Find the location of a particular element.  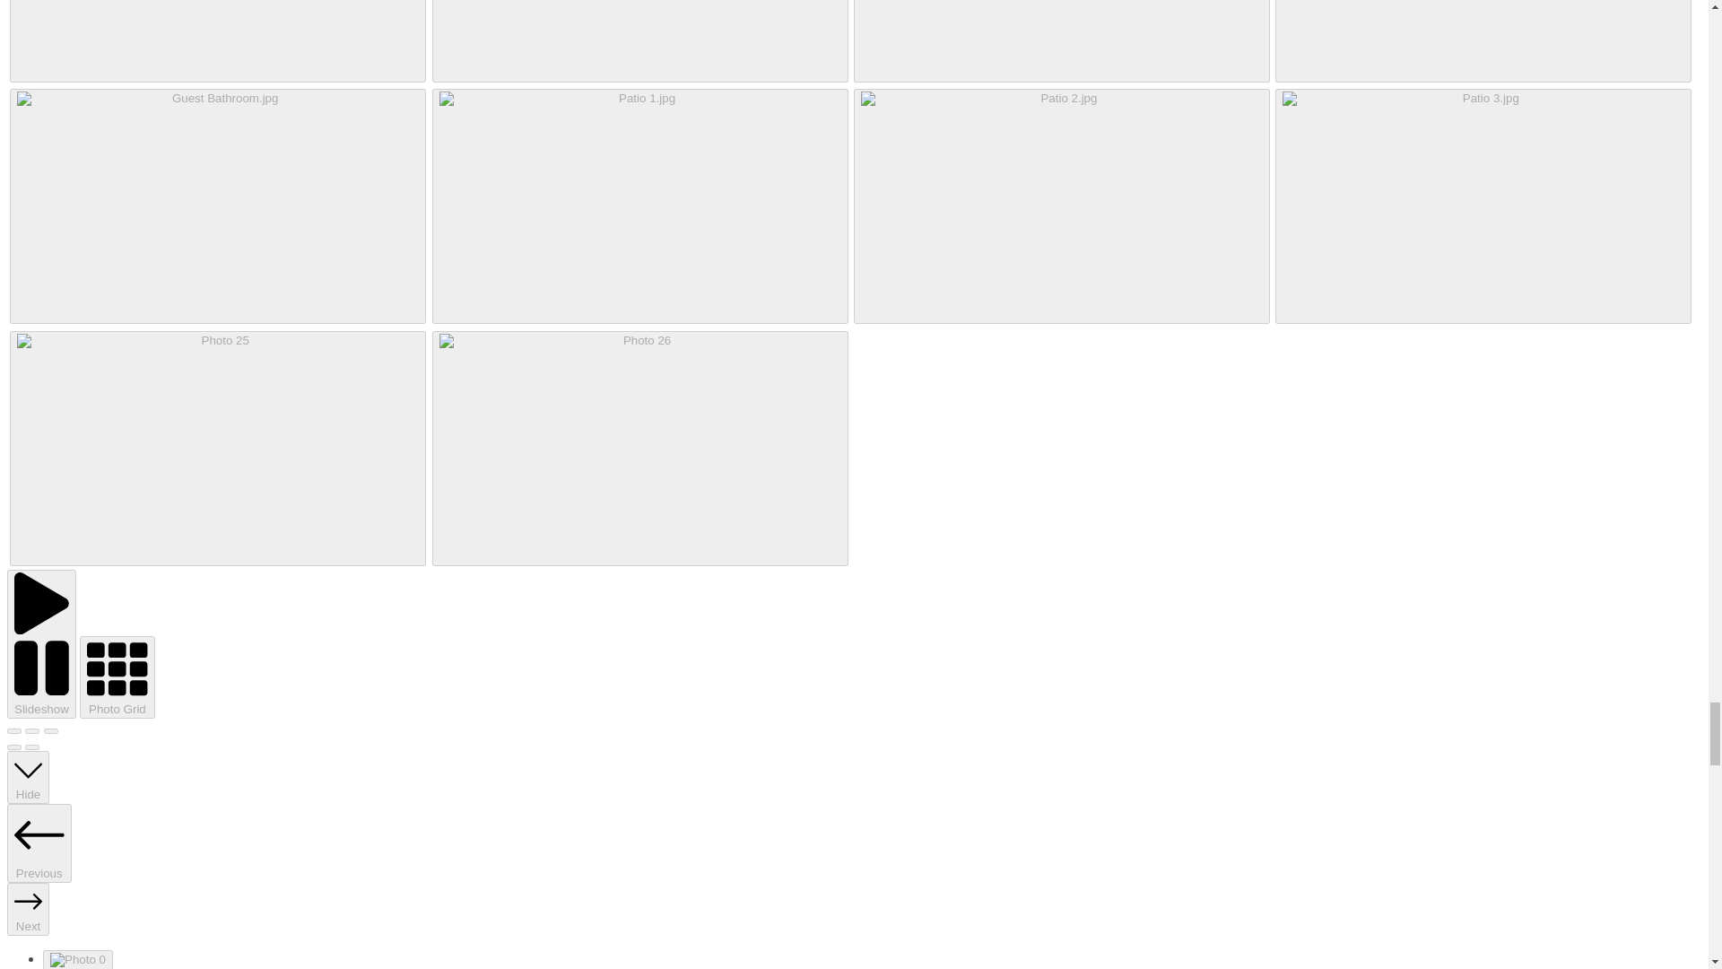

Slideshow is located at coordinates (41, 644).